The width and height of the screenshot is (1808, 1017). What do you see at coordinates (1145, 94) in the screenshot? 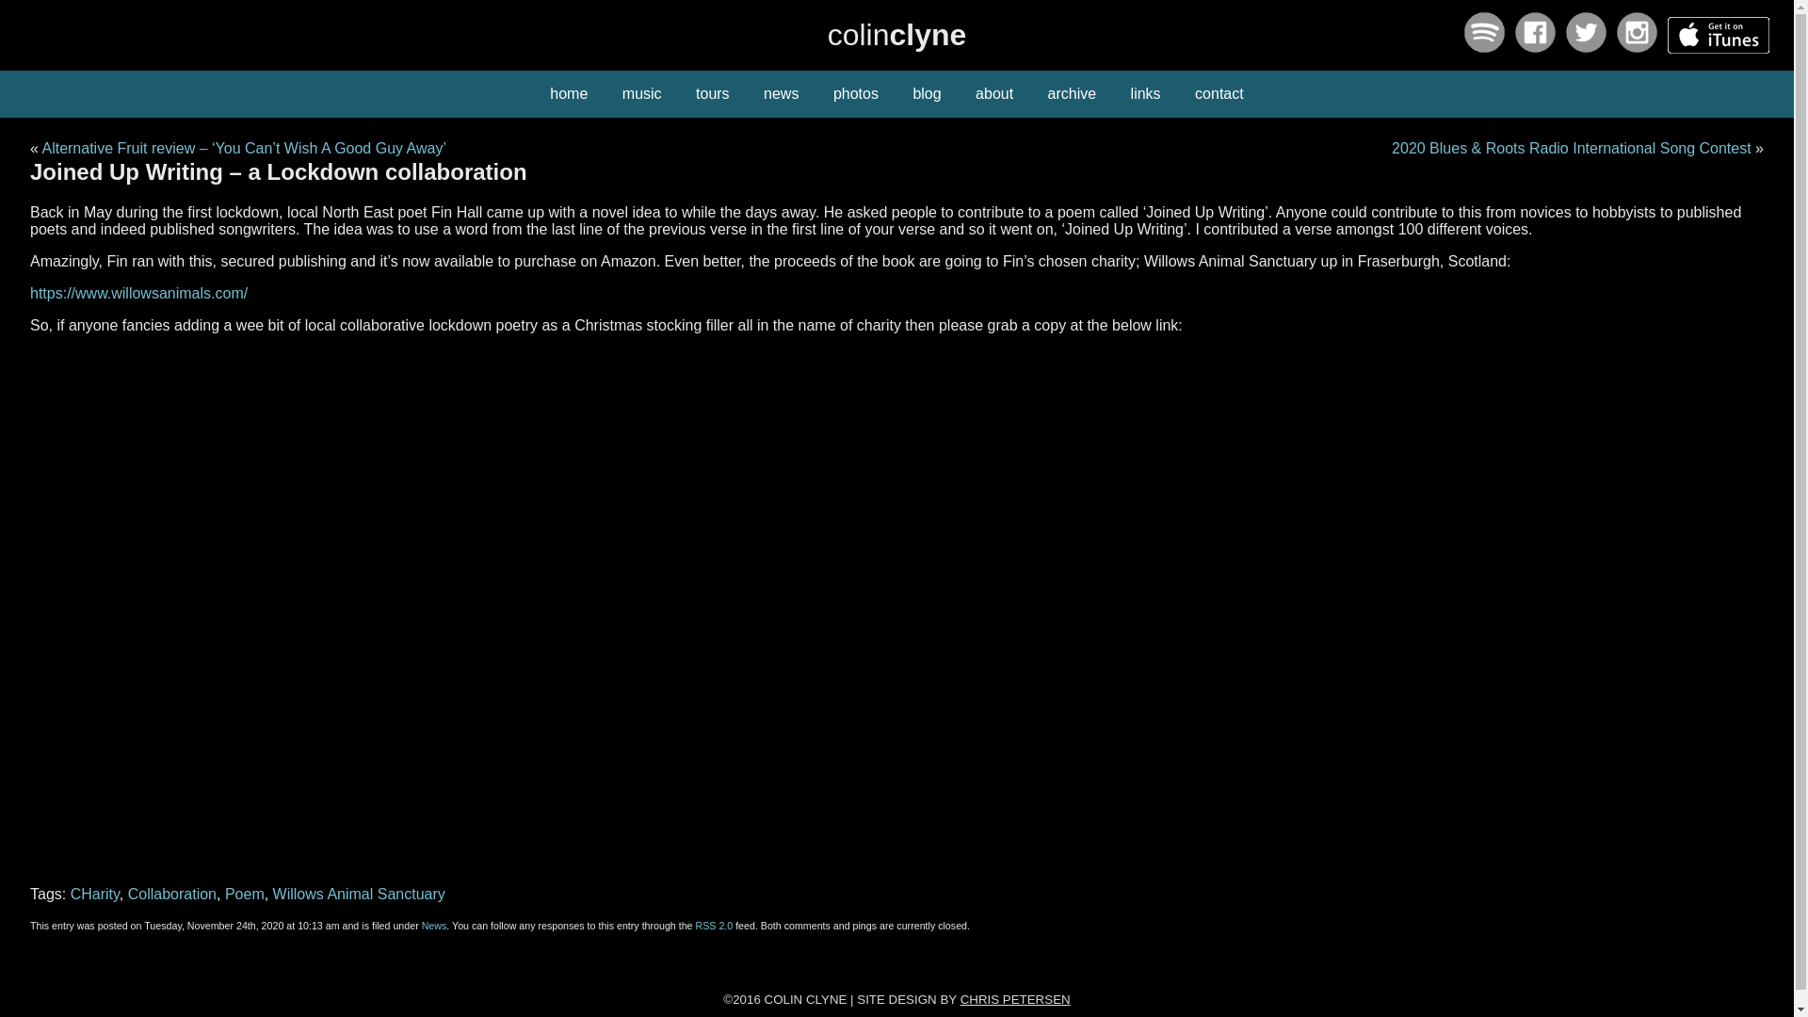
I see `links` at bounding box center [1145, 94].